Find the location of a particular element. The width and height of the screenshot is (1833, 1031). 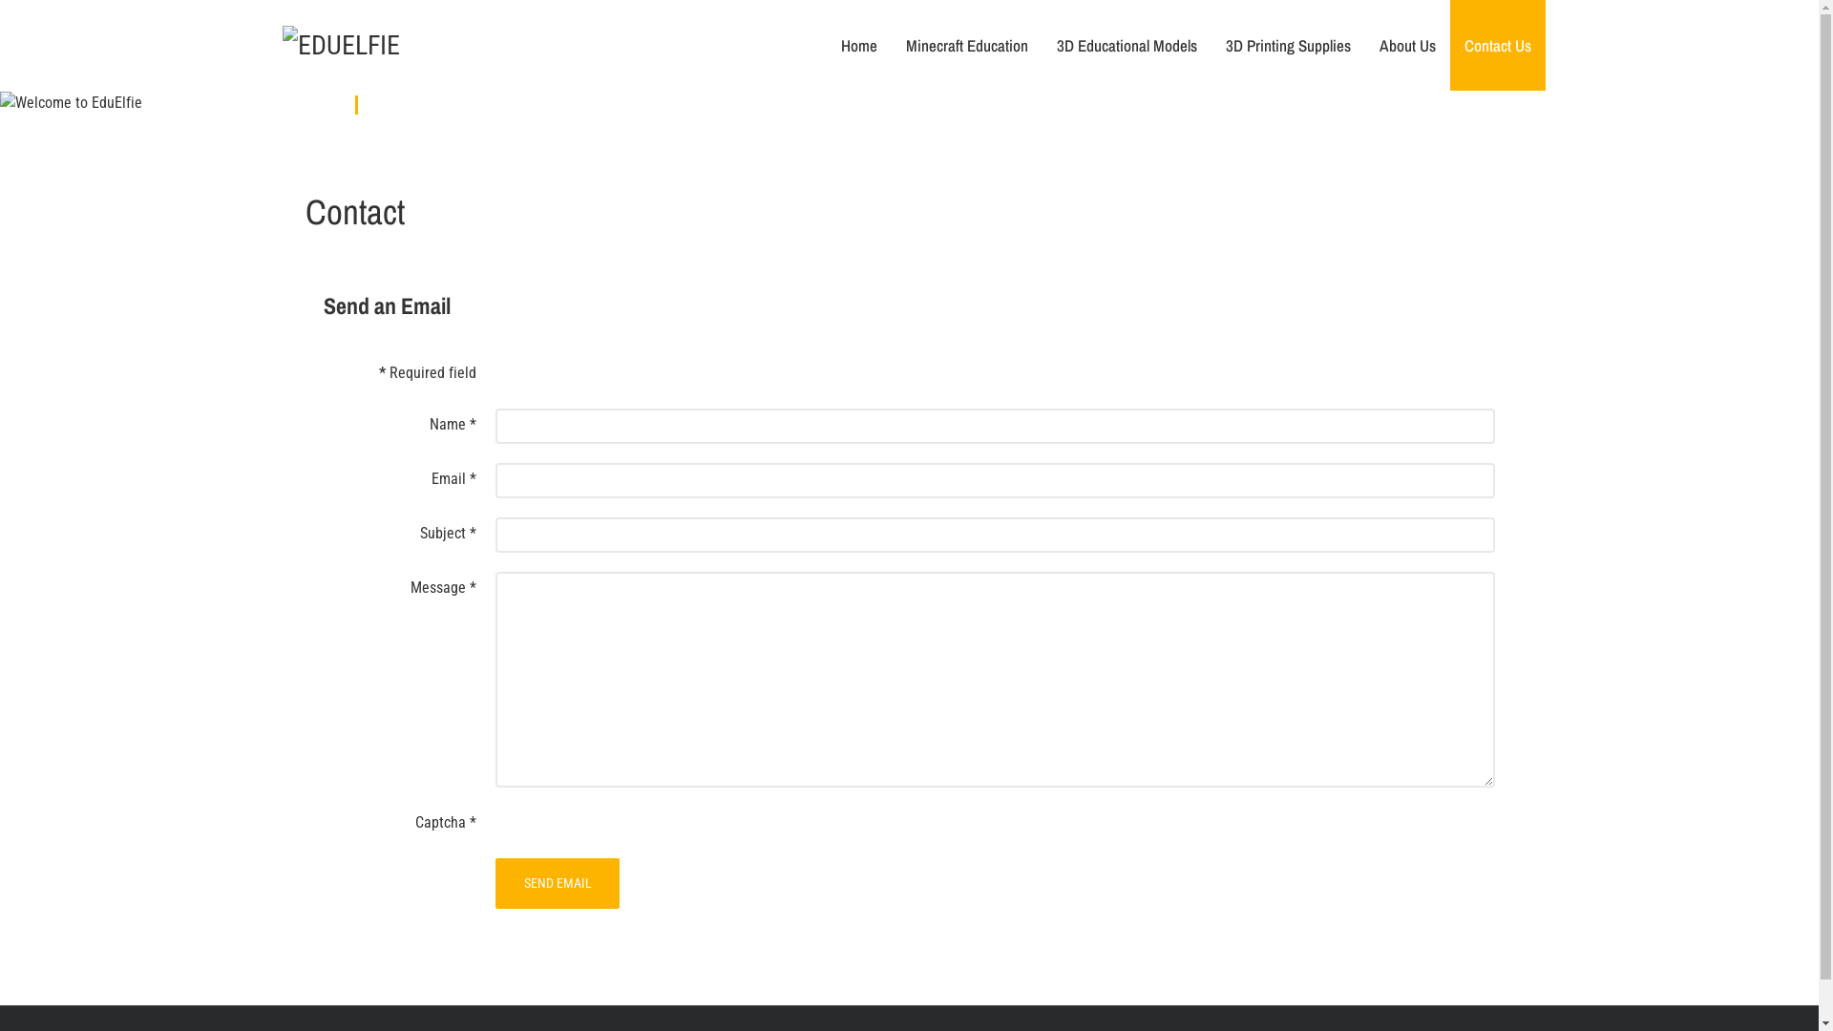

EduElfie is located at coordinates (342, 44).